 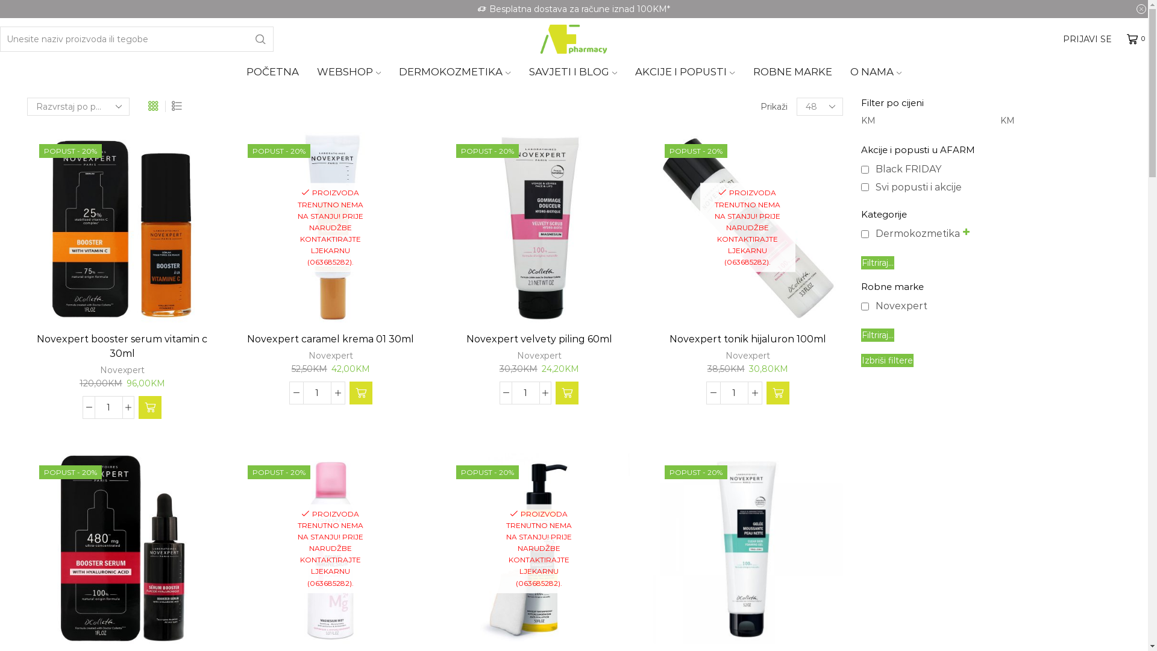 What do you see at coordinates (454, 75) in the screenshot?
I see `DERMOKOZMETIKA` at bounding box center [454, 75].